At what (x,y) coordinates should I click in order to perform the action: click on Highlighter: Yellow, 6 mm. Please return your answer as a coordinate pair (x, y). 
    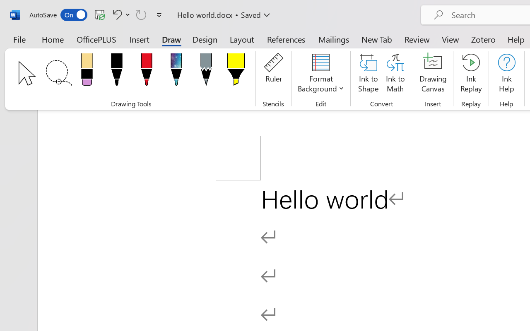
    Looking at the image, I should click on (236, 72).